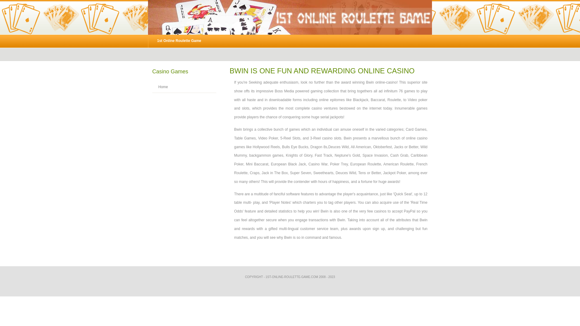  What do you see at coordinates (179, 41) in the screenshot?
I see `1st Online Roulette Game` at bounding box center [179, 41].